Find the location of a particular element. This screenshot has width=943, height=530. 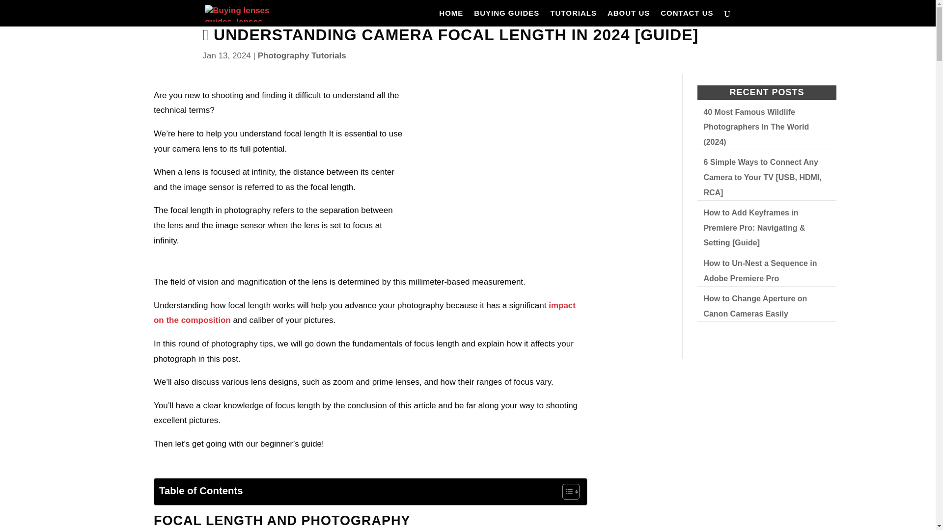

CONTACT US is located at coordinates (687, 18).